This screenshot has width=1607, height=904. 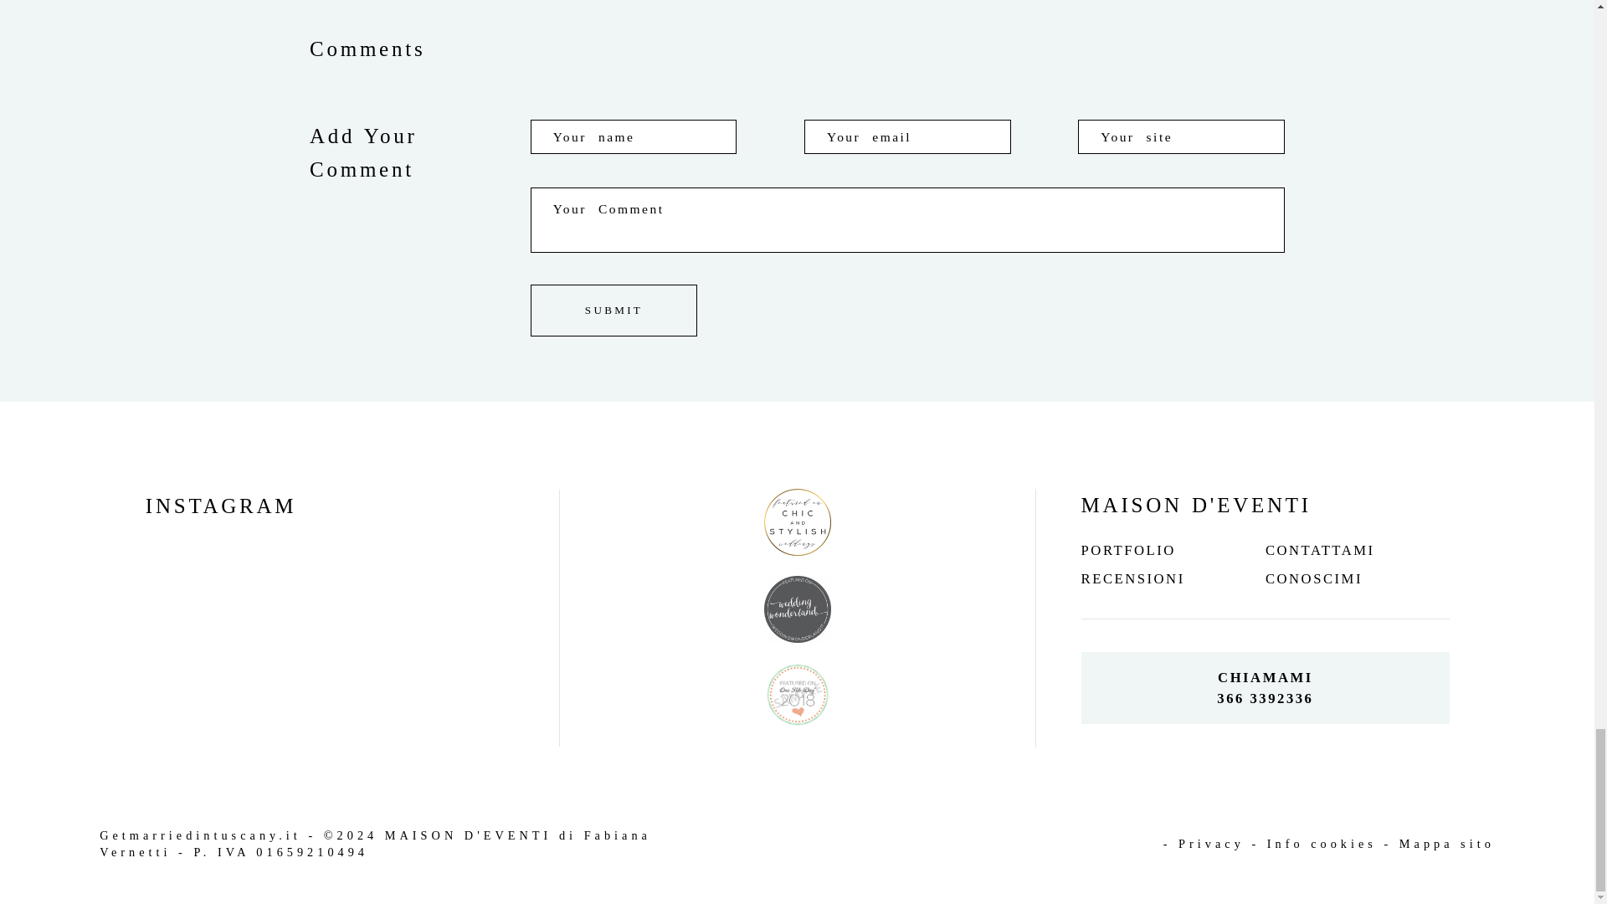 I want to click on wedding planner in toscana maison d'eventi, so click(x=201, y=835).